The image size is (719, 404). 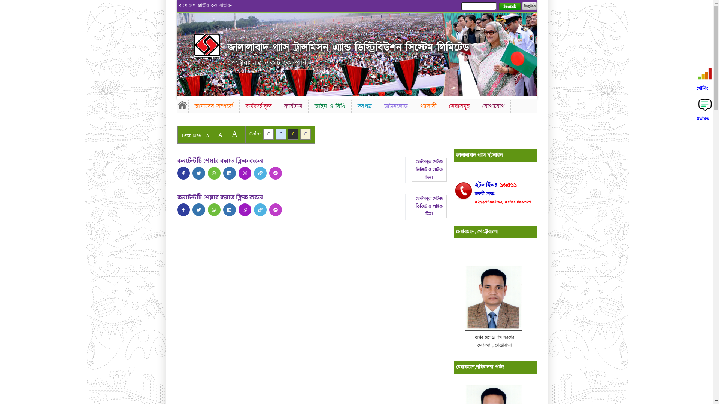 I want to click on C, so click(x=306, y=134).